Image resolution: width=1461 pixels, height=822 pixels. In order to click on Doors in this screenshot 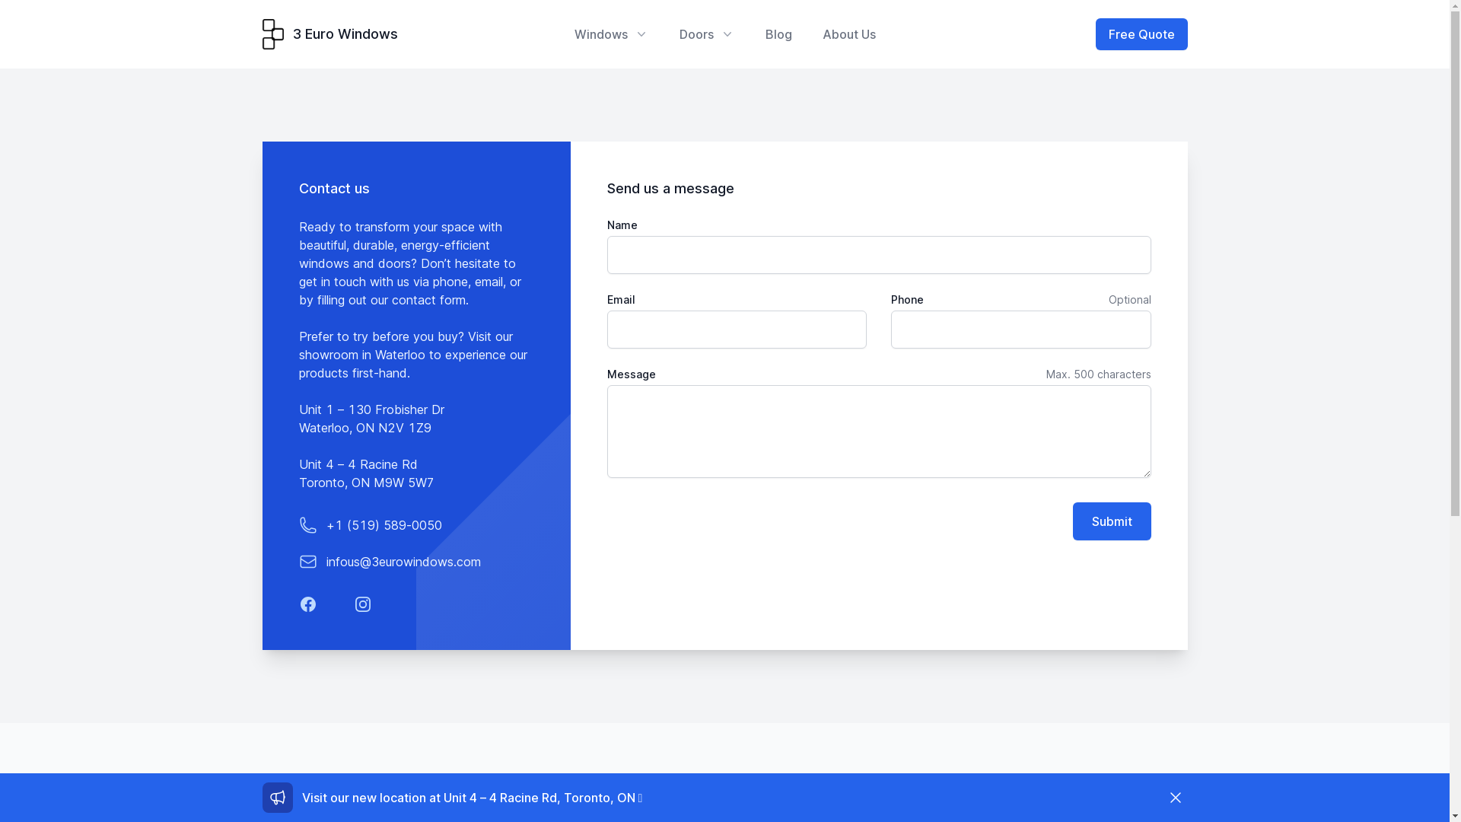, I will do `click(706, 34)`.